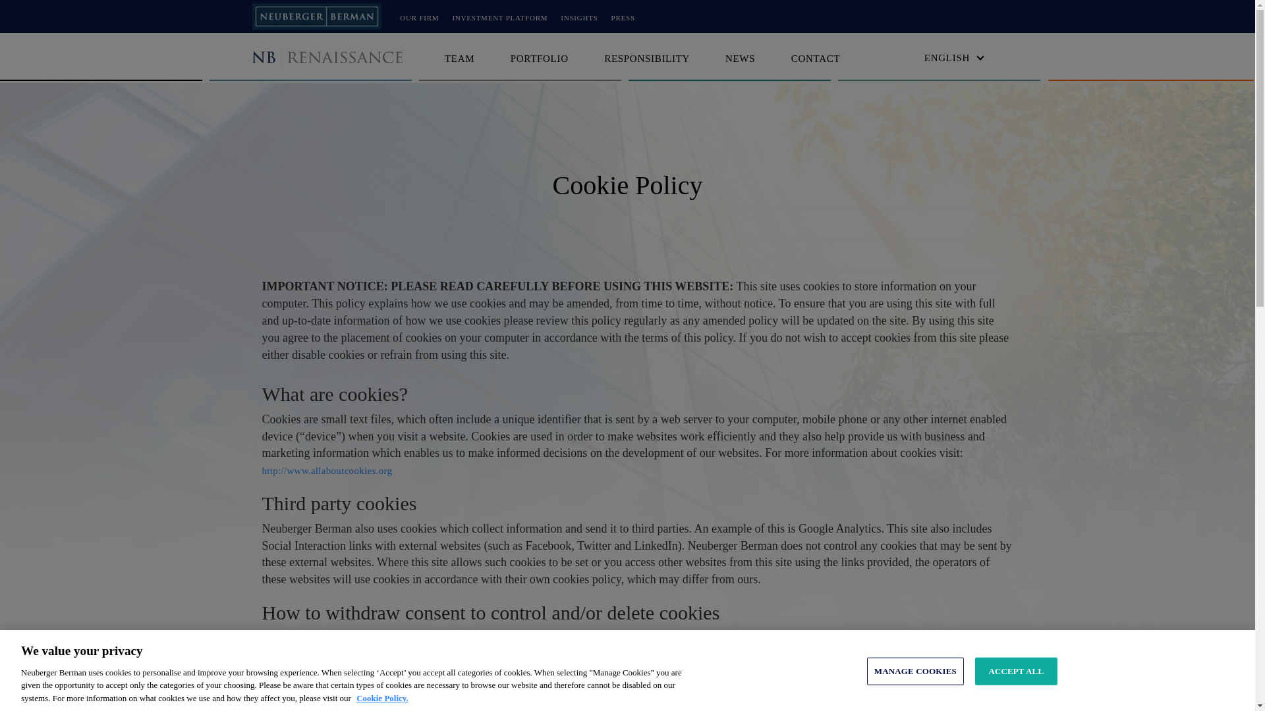 The image size is (1265, 711). Describe the element at coordinates (460, 59) in the screenshot. I see `TEAM` at that location.